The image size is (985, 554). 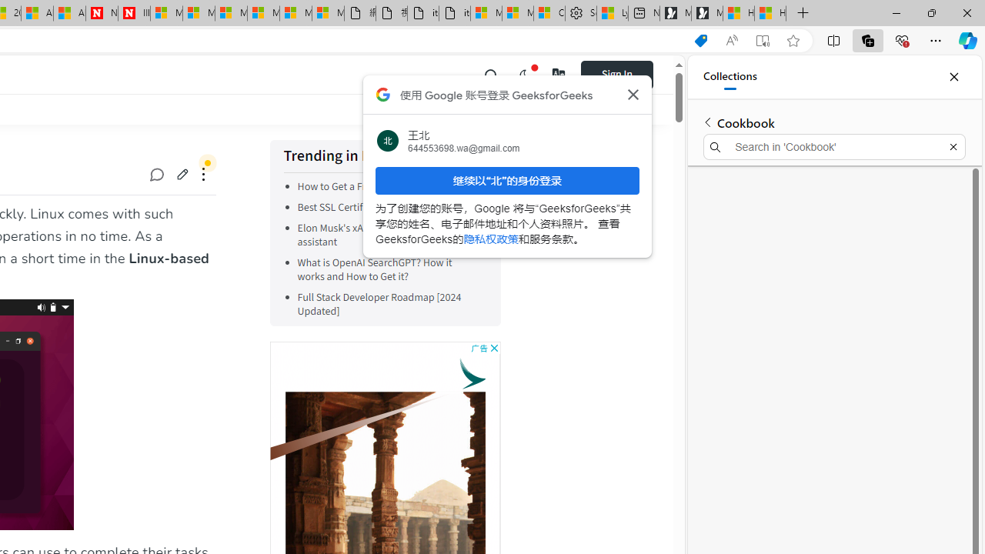 I want to click on Best SSL Certificates Provider in India, so click(x=382, y=208).